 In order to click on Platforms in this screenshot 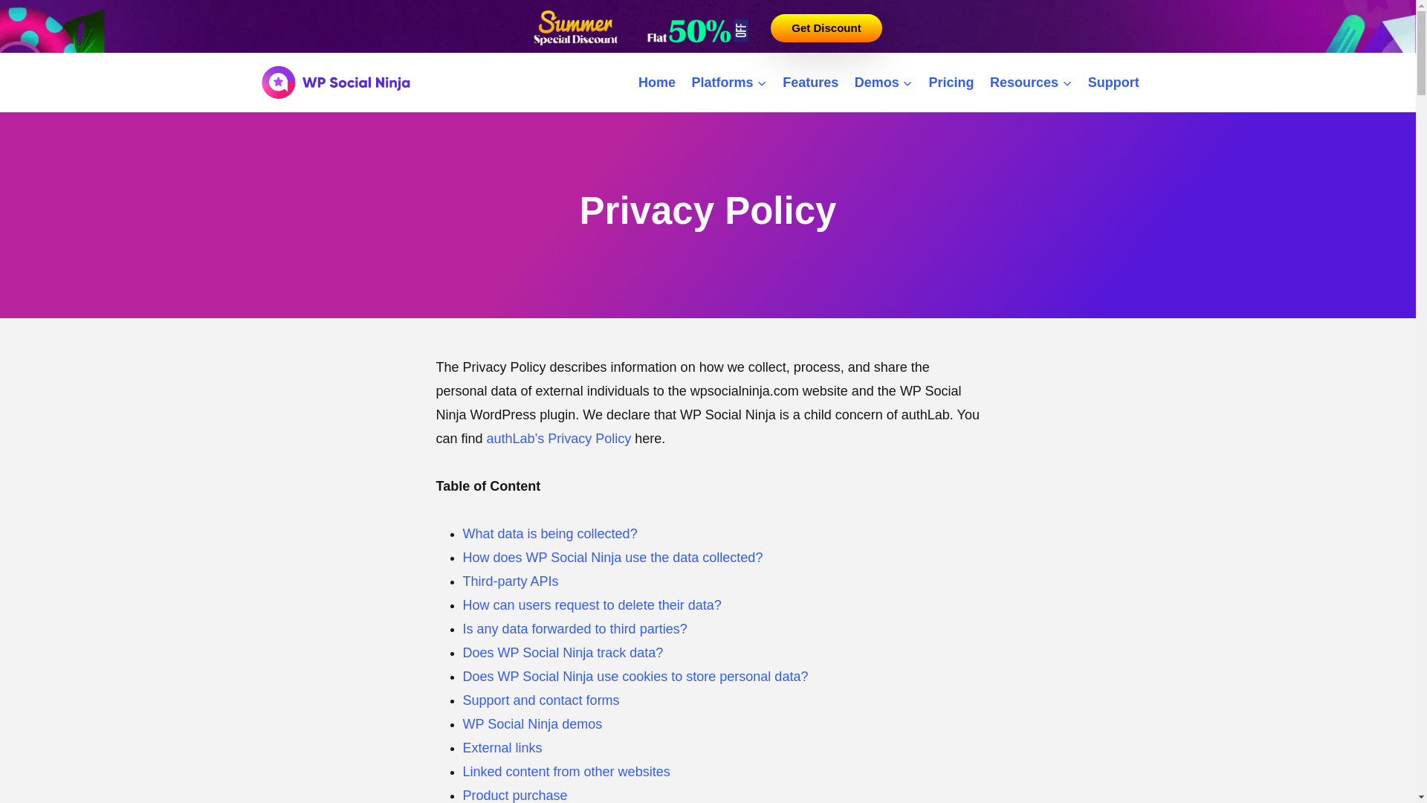, I will do `click(728, 82)`.